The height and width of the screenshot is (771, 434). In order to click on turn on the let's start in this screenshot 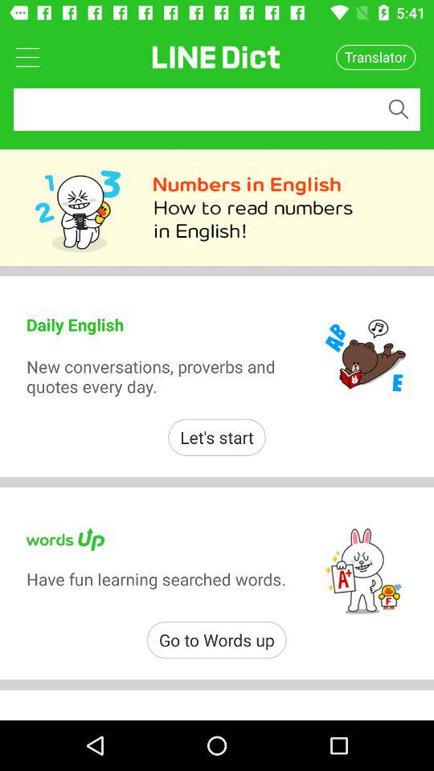, I will do `click(217, 437)`.